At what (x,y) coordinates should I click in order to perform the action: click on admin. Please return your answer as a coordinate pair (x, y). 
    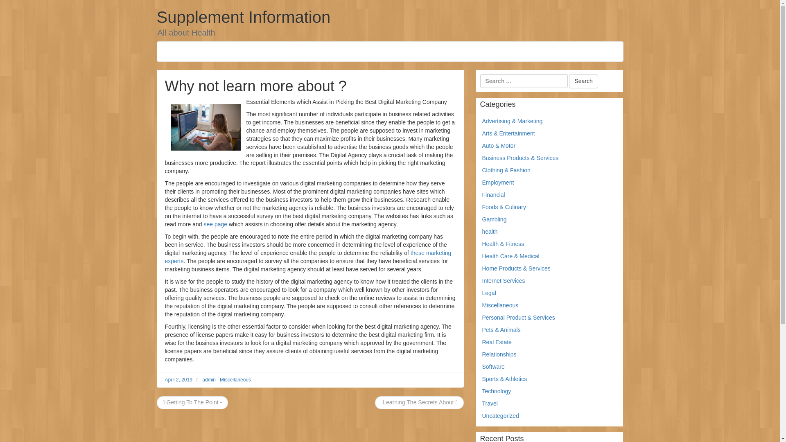
    Looking at the image, I should click on (209, 380).